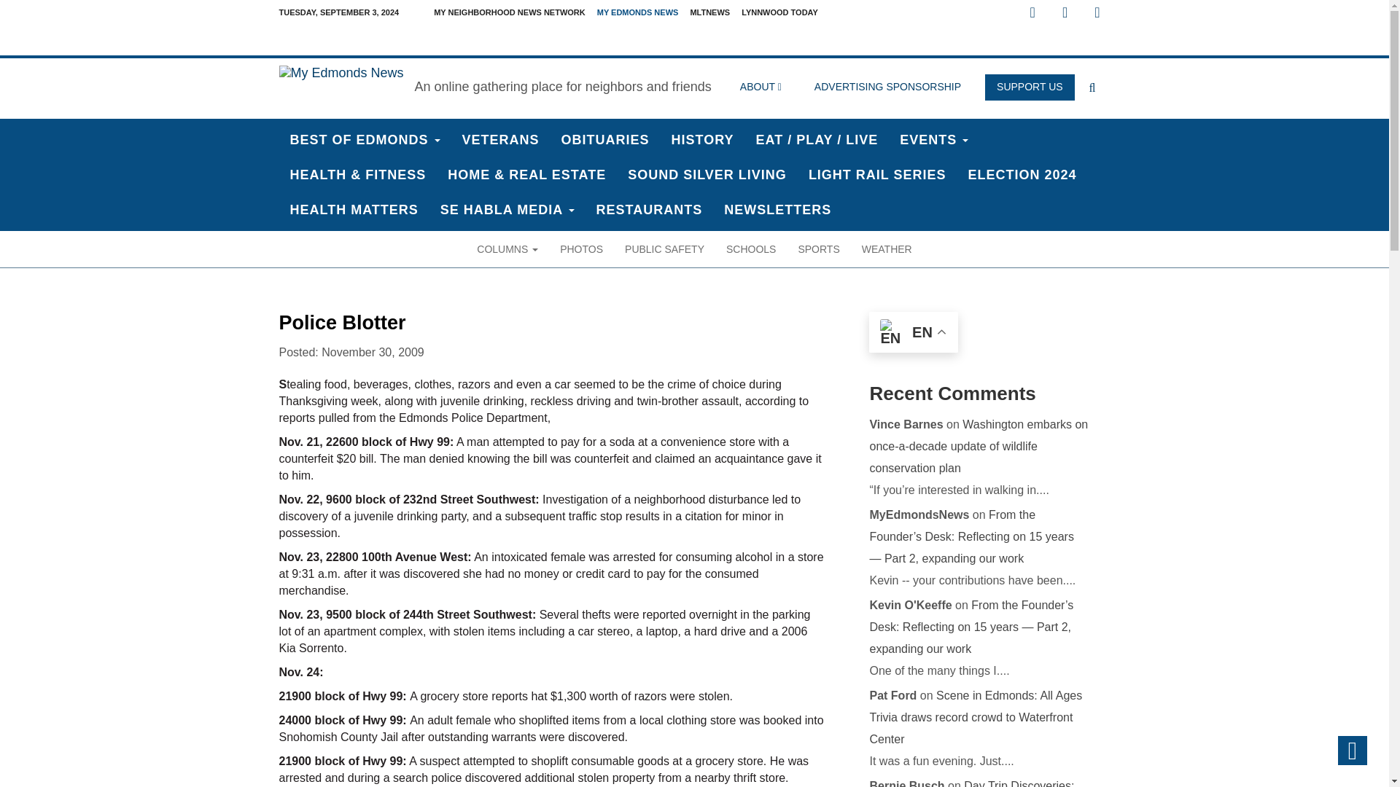 This screenshot has width=1400, height=787. Describe the element at coordinates (887, 87) in the screenshot. I see `ADVERTISING SPONSORSHIP` at that location.